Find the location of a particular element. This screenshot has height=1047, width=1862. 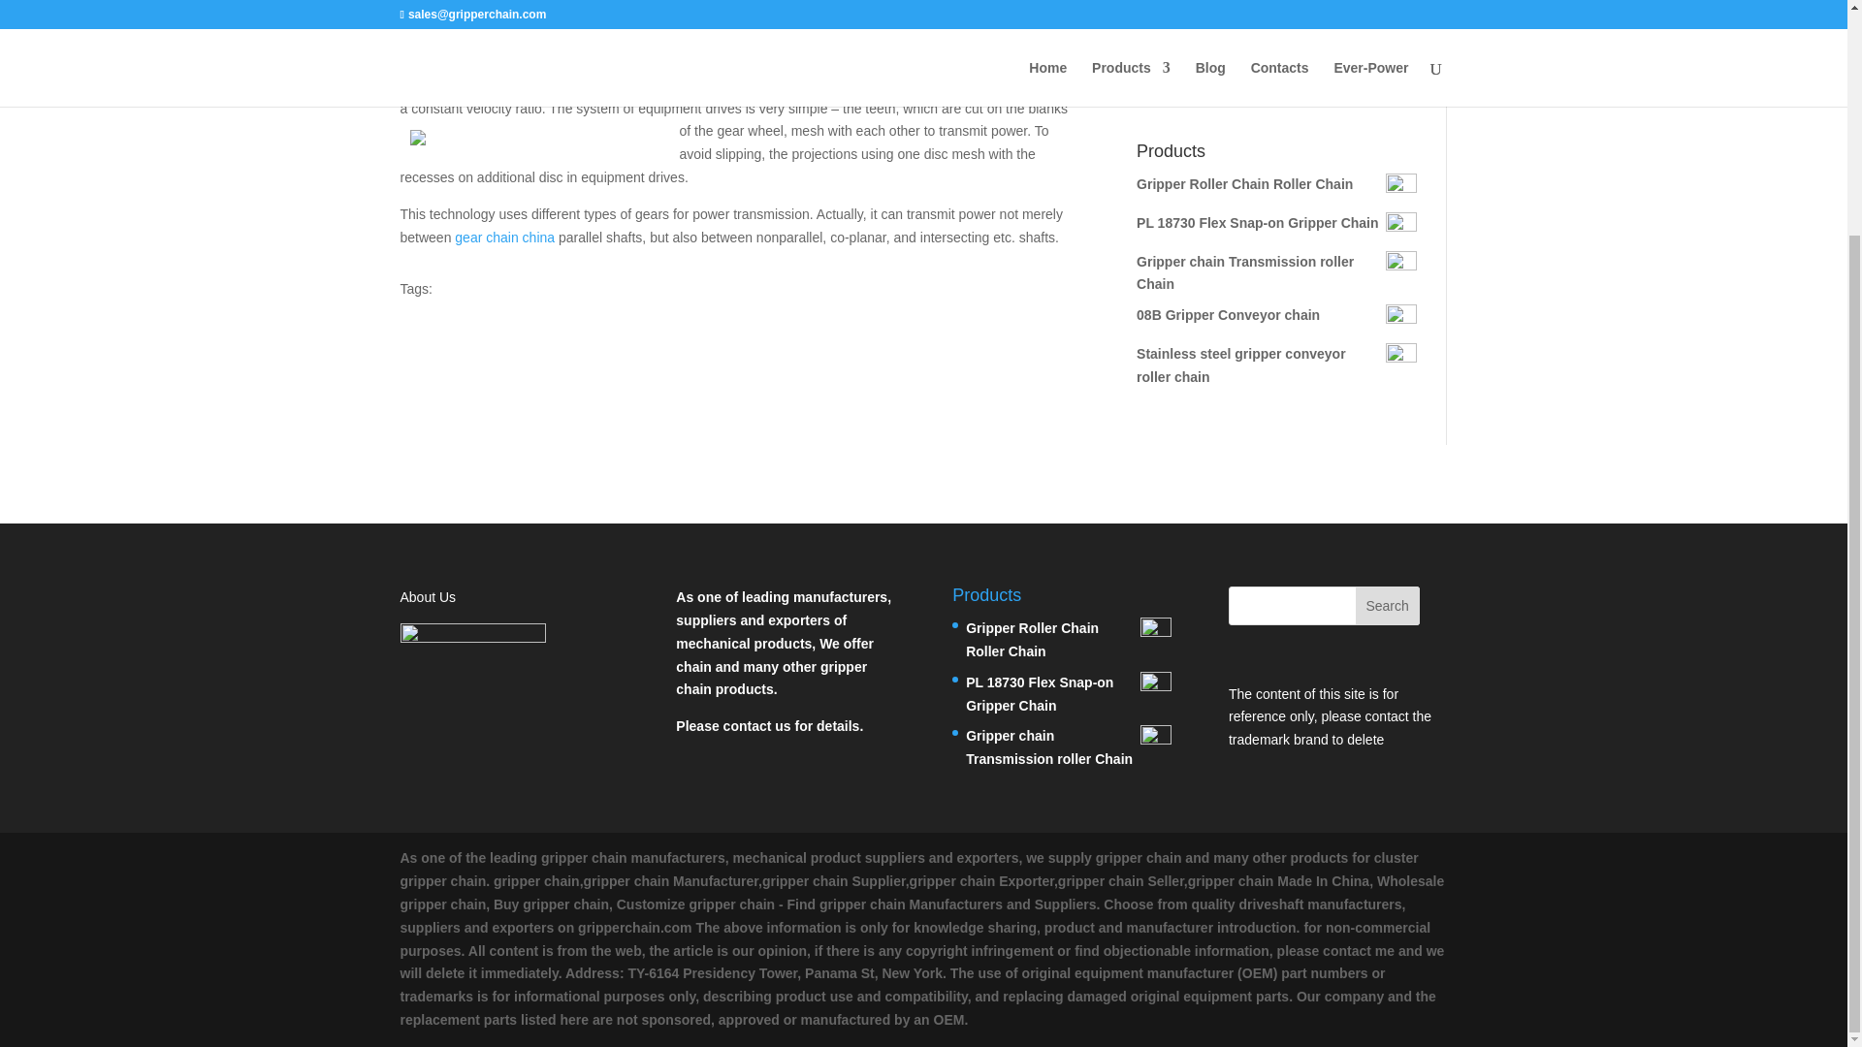

About Us is located at coordinates (428, 597).